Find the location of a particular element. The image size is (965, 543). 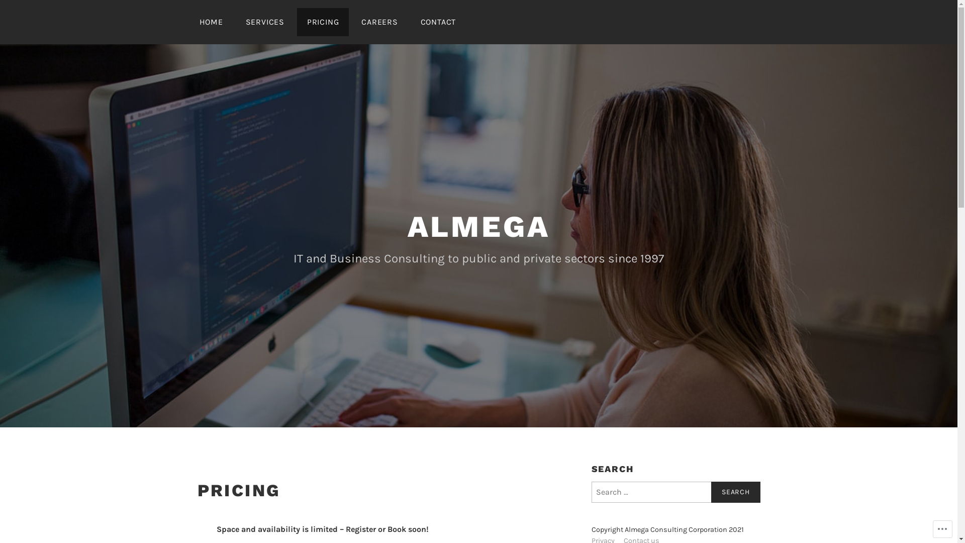

CONTACT is located at coordinates (438, 22).